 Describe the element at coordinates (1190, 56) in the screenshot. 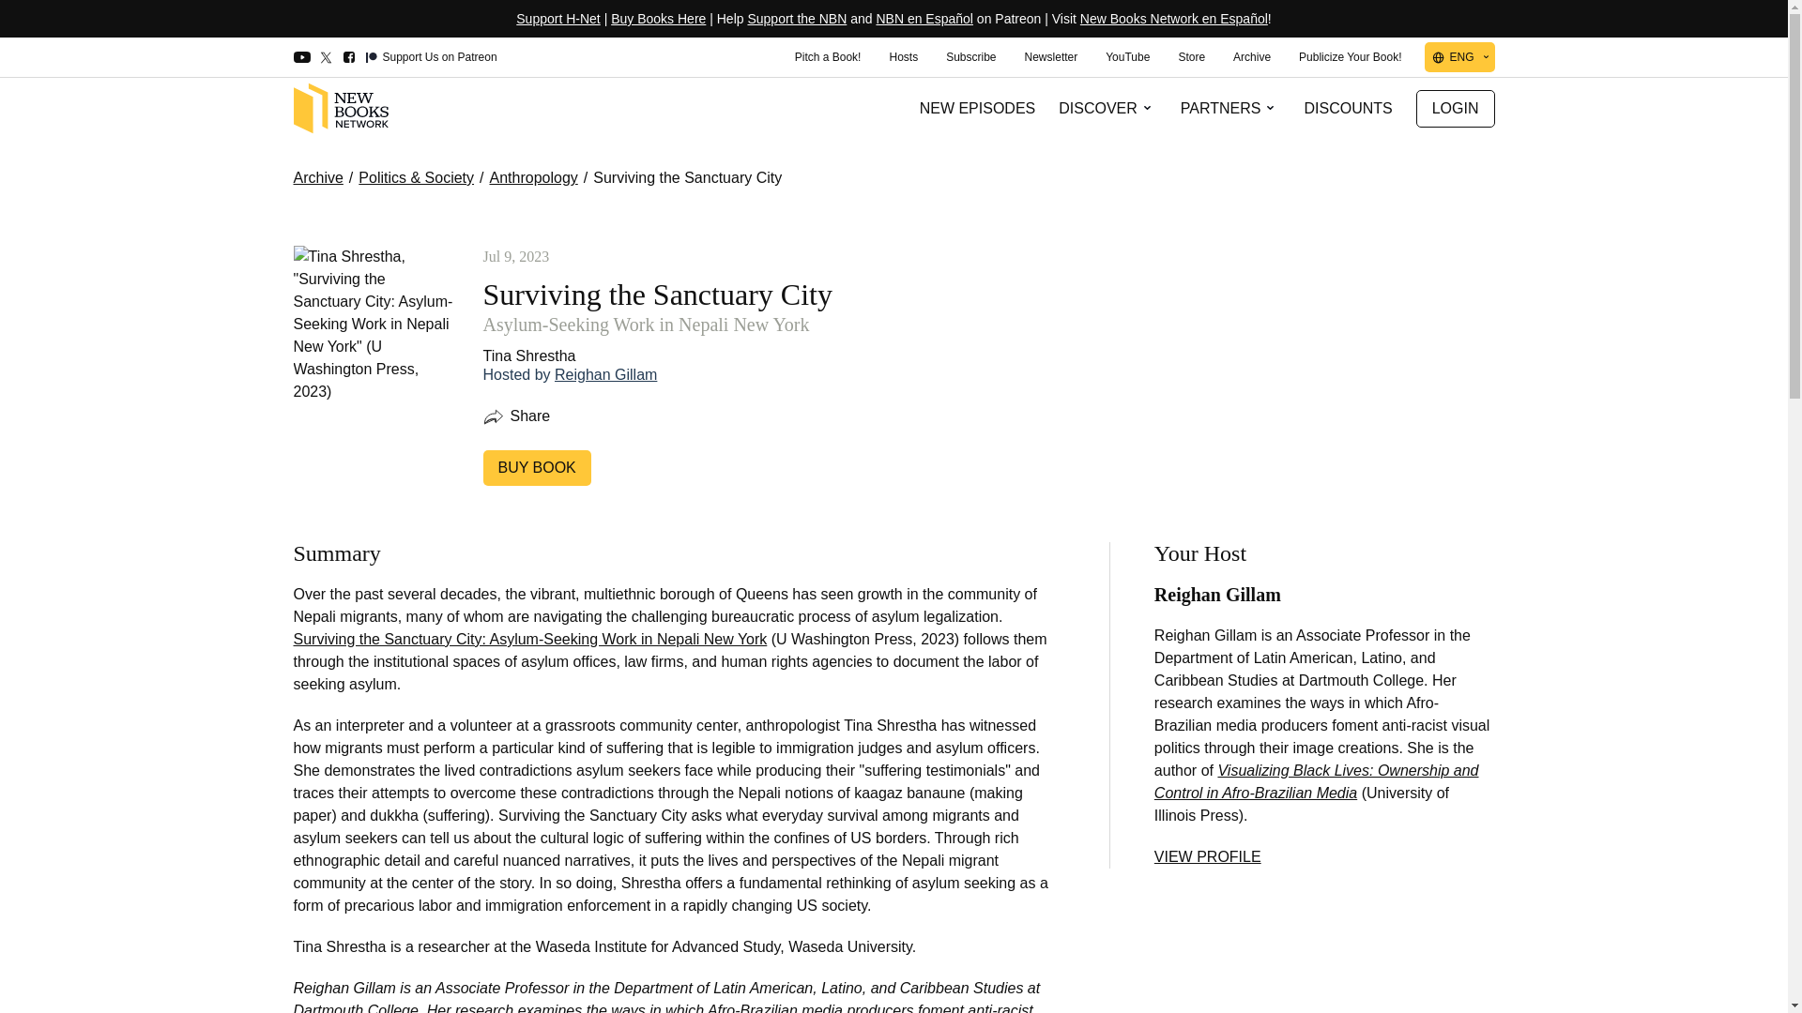

I see `Store` at that location.